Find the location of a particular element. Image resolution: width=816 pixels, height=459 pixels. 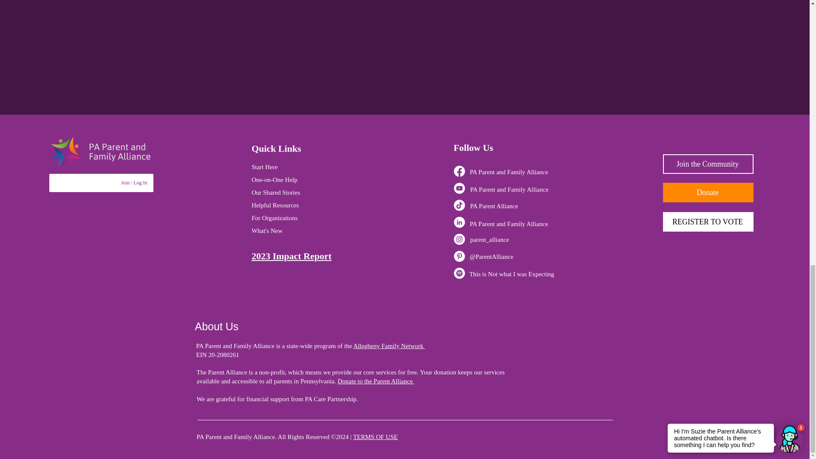

REGISTER TO VOTE is located at coordinates (708, 222).